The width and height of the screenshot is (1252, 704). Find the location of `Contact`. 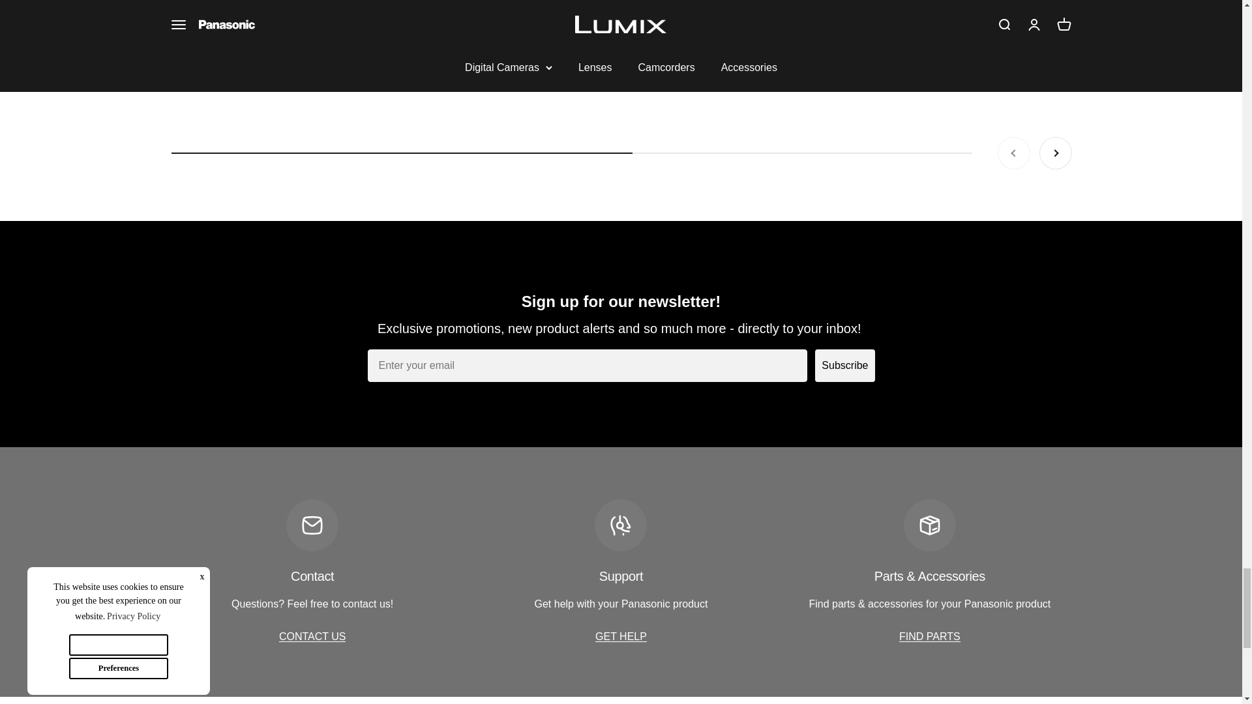

Contact is located at coordinates (313, 636).